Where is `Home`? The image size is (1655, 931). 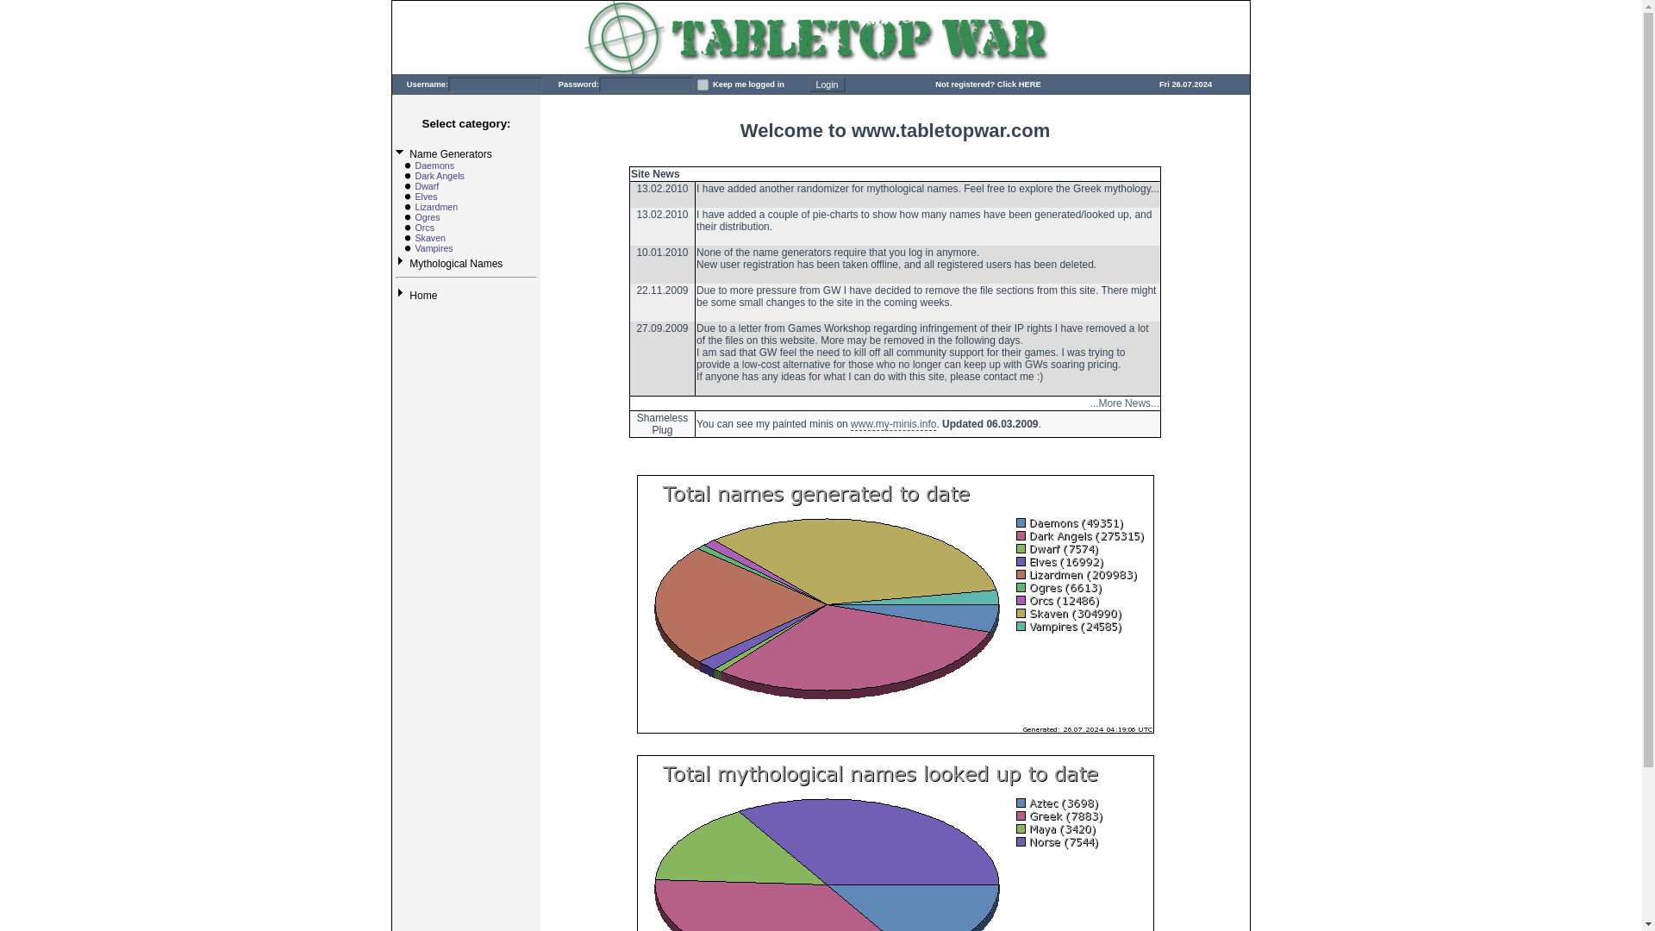
Home is located at coordinates (422, 295).